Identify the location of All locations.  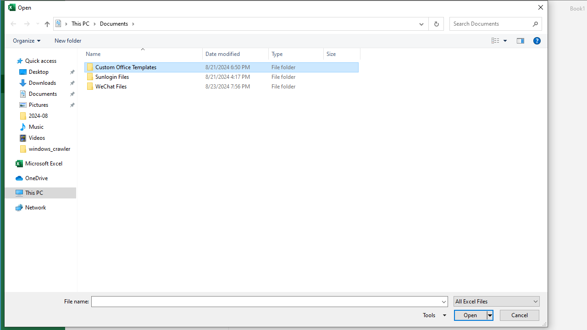
(61, 23).